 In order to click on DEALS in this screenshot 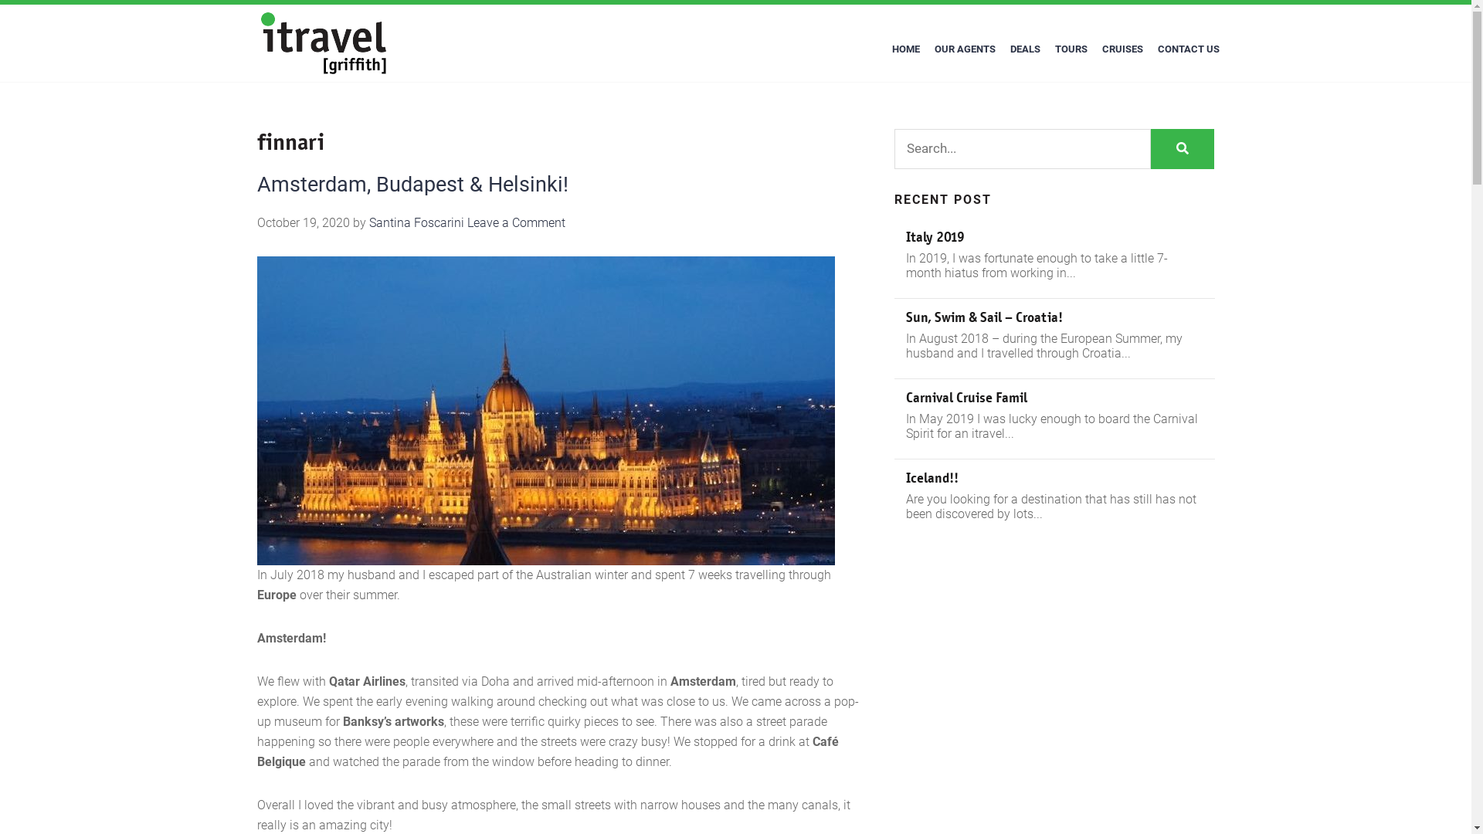, I will do `click(1024, 49)`.